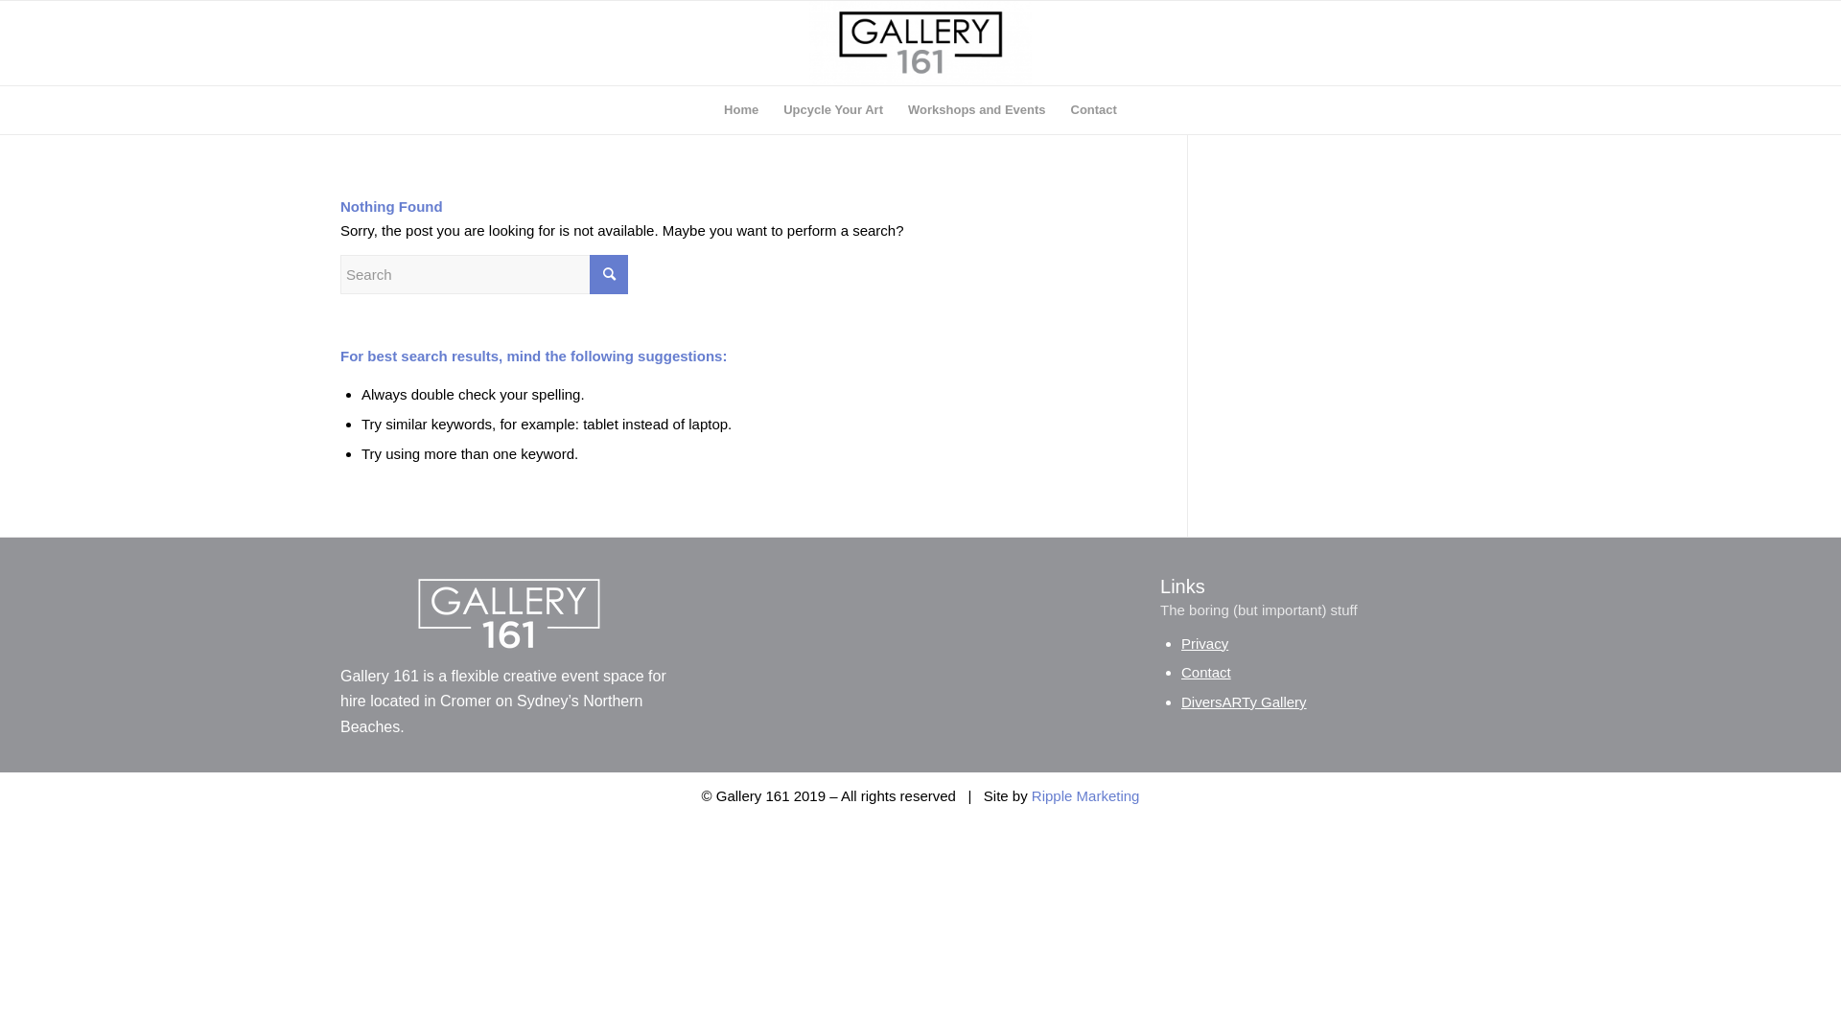 The image size is (1841, 1035). Describe the element at coordinates (741, 110) in the screenshot. I see `Home` at that location.